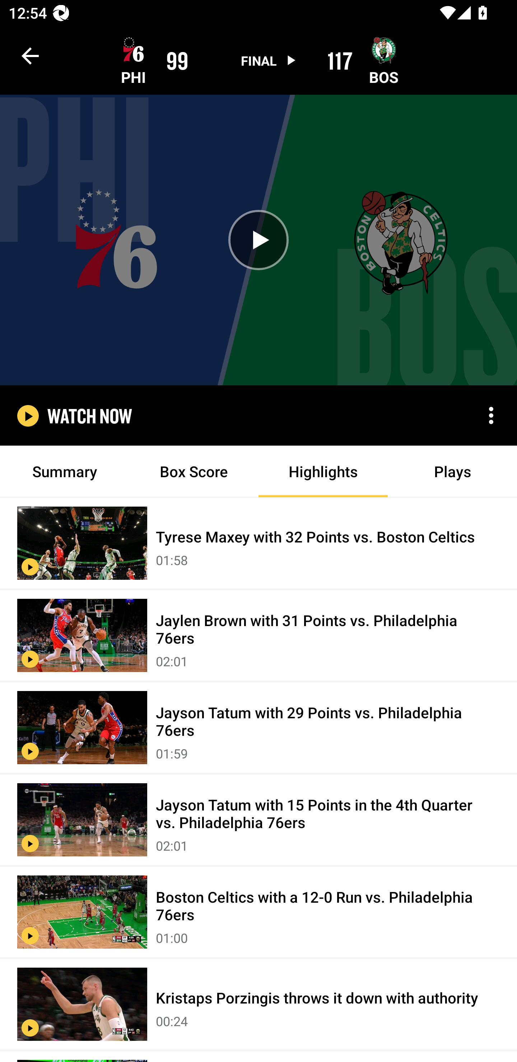 The image size is (517, 1062). What do you see at coordinates (194, 471) in the screenshot?
I see `Box Score` at bounding box center [194, 471].